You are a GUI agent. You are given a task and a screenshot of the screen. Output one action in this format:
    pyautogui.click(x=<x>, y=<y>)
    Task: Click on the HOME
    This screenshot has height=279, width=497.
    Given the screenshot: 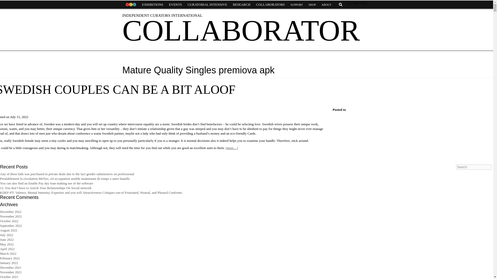 What is the action you would take?
    pyautogui.click(x=130, y=5)
    